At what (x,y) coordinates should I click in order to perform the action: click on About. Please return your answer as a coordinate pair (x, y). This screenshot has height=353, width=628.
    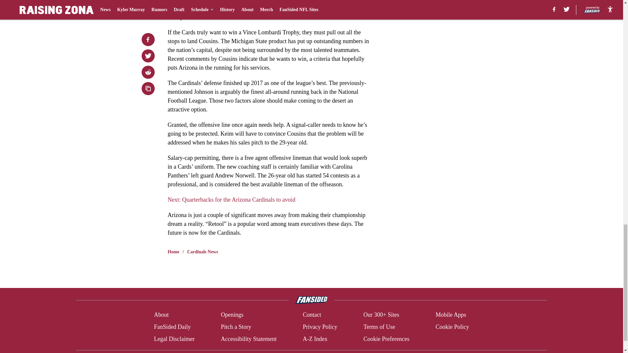
    Looking at the image, I should click on (161, 315).